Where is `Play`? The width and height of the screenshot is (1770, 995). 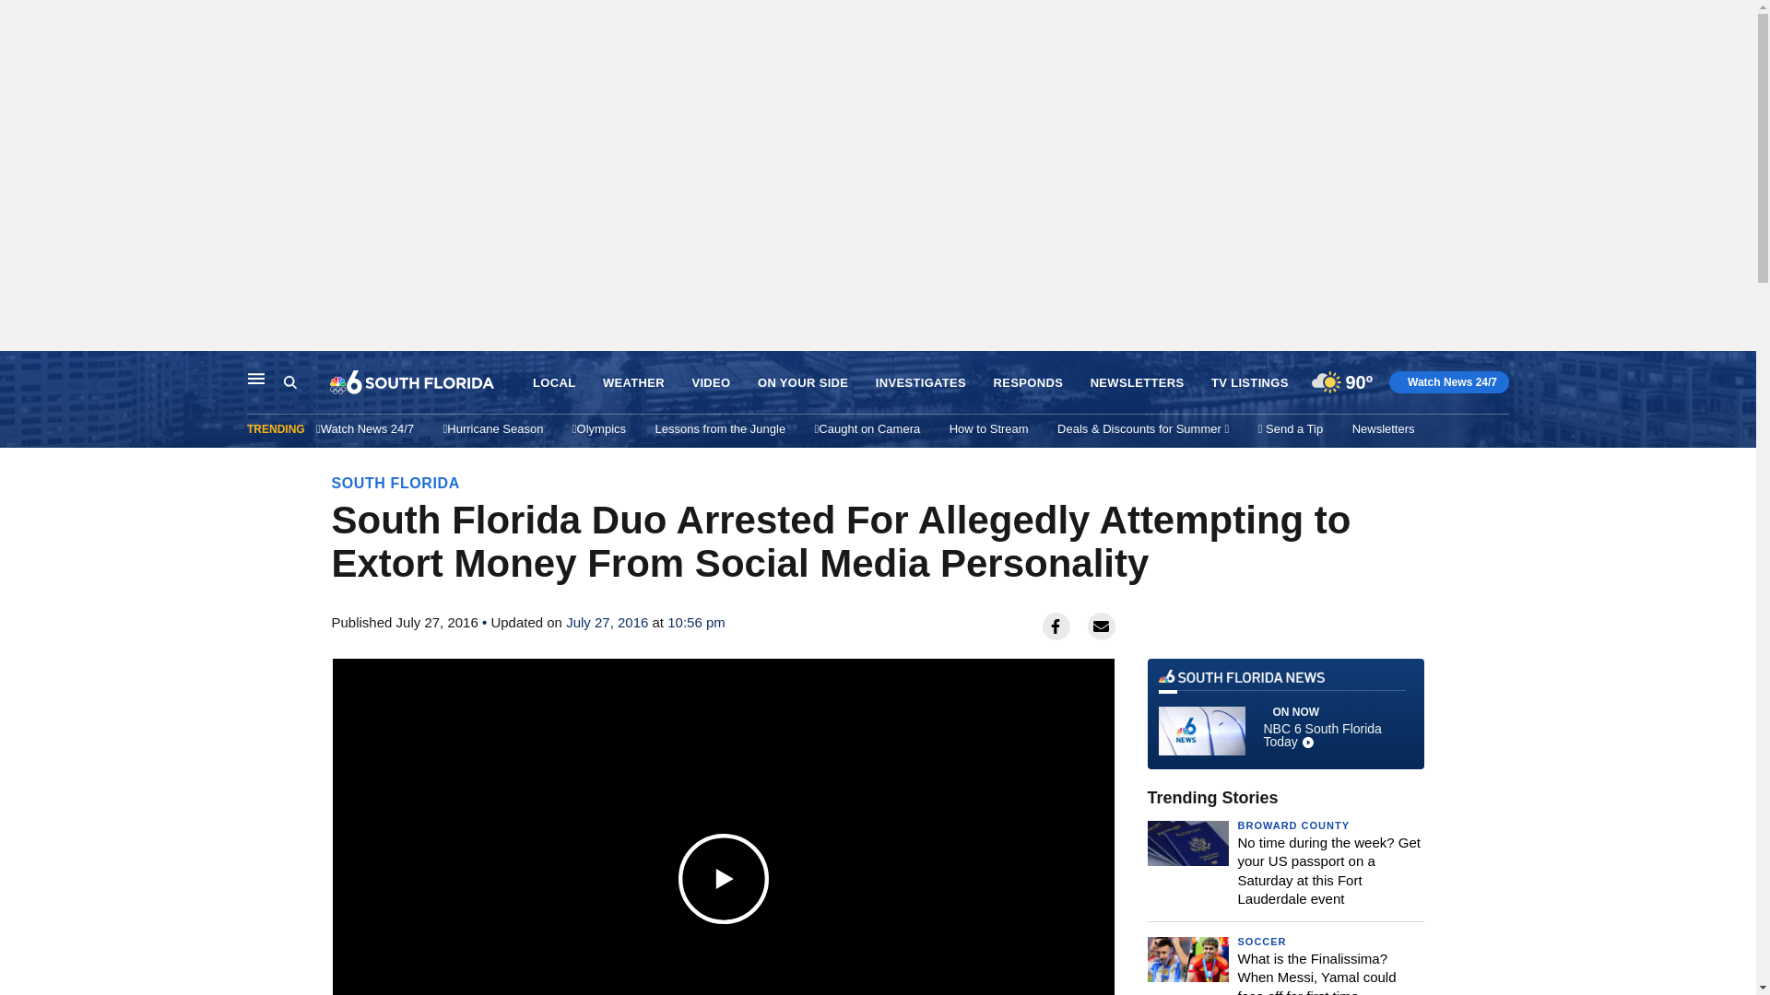 Play is located at coordinates (723, 877).